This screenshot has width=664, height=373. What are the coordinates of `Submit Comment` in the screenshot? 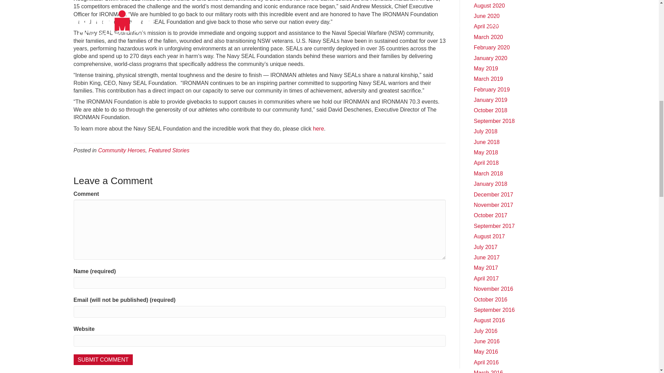 It's located at (102, 360).